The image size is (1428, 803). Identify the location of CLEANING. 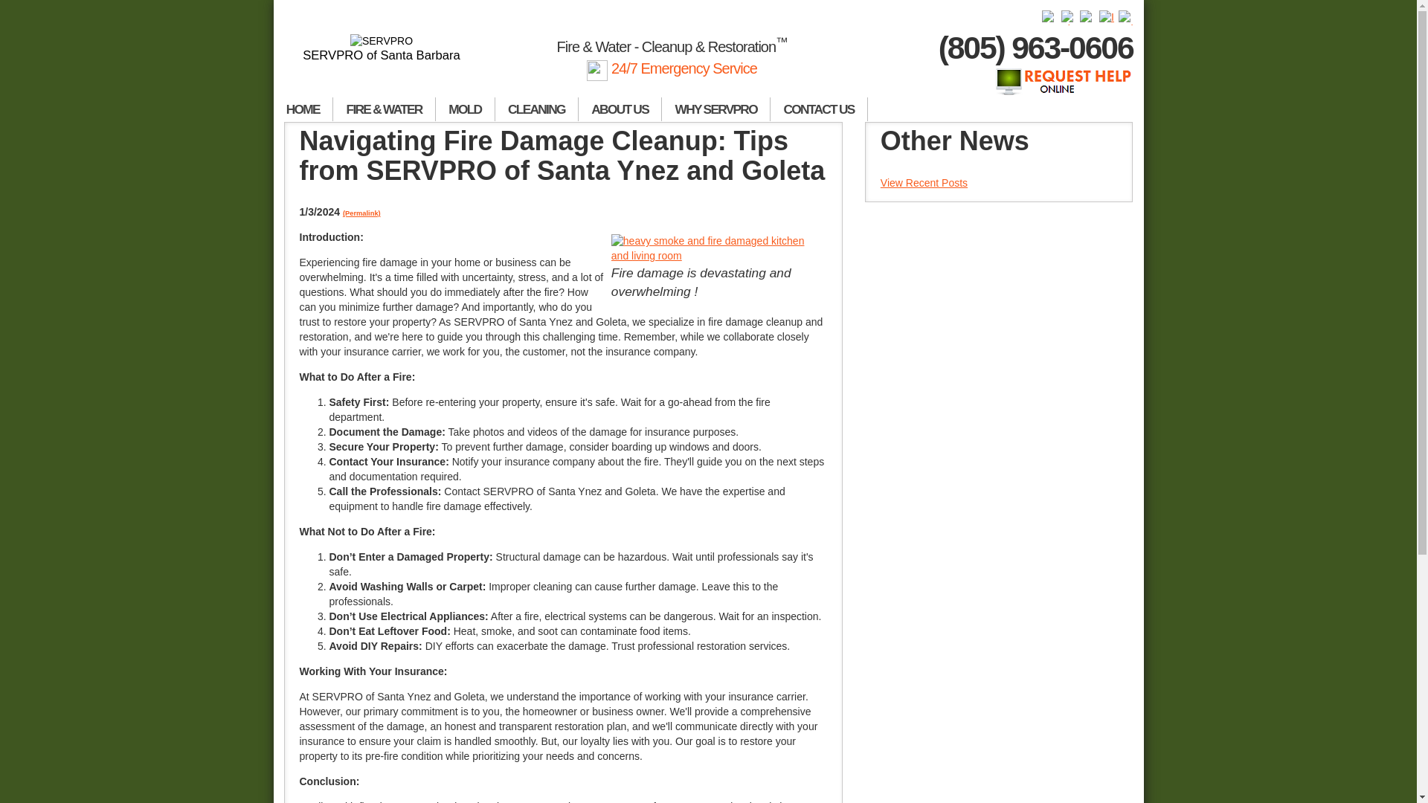
(537, 109).